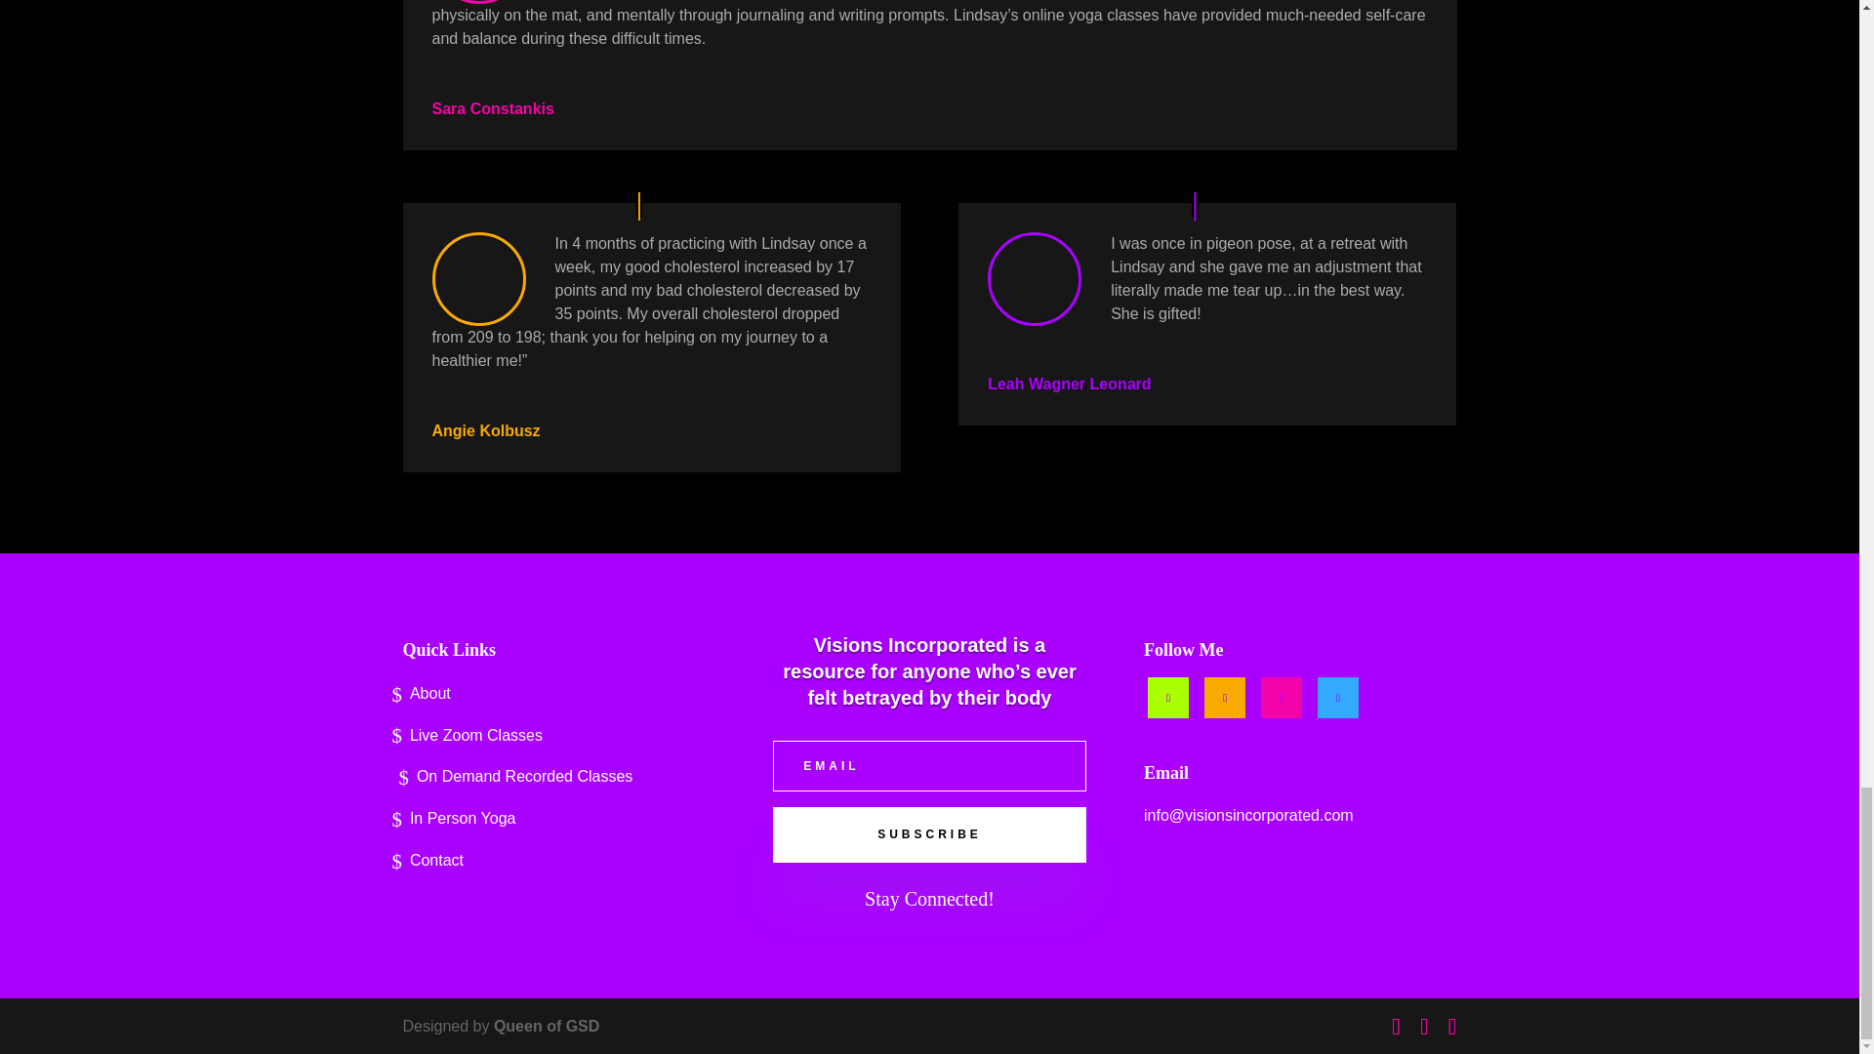 The width and height of the screenshot is (1874, 1054). I want to click on Follow on Instagram, so click(1337, 697).